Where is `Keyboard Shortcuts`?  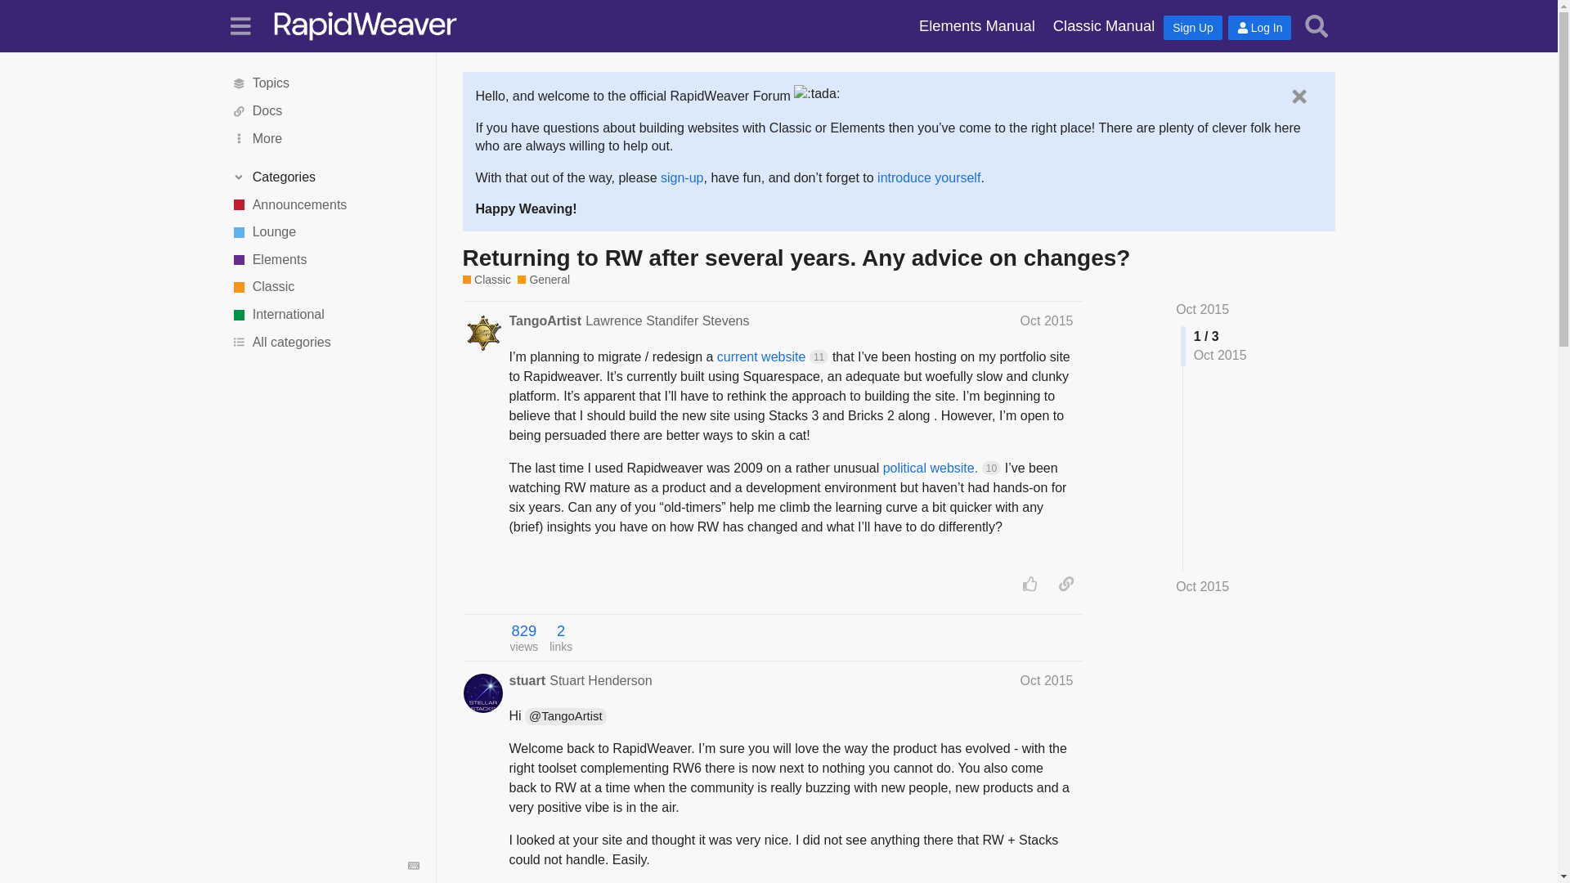 Keyboard Shortcuts is located at coordinates (414, 865).